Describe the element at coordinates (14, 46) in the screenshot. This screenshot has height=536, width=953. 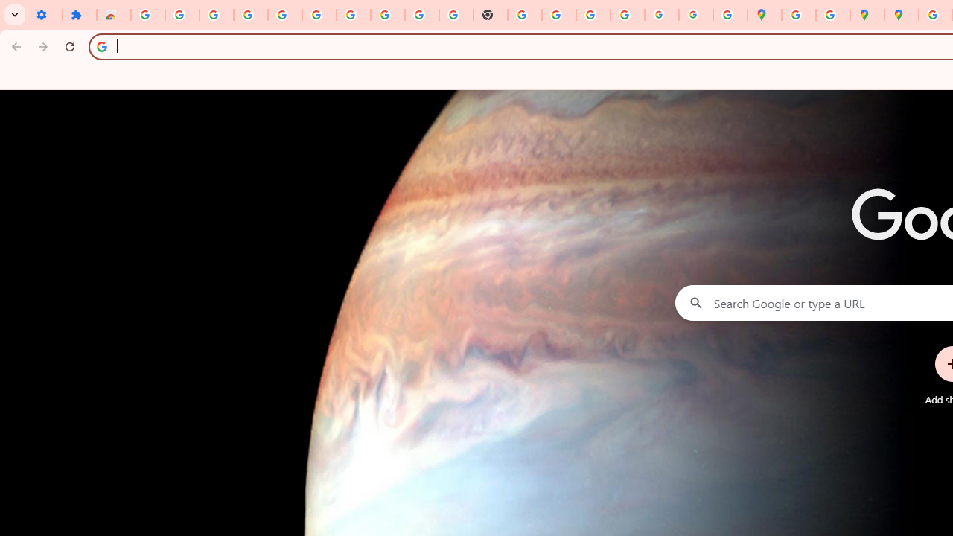
I see `Back` at that location.